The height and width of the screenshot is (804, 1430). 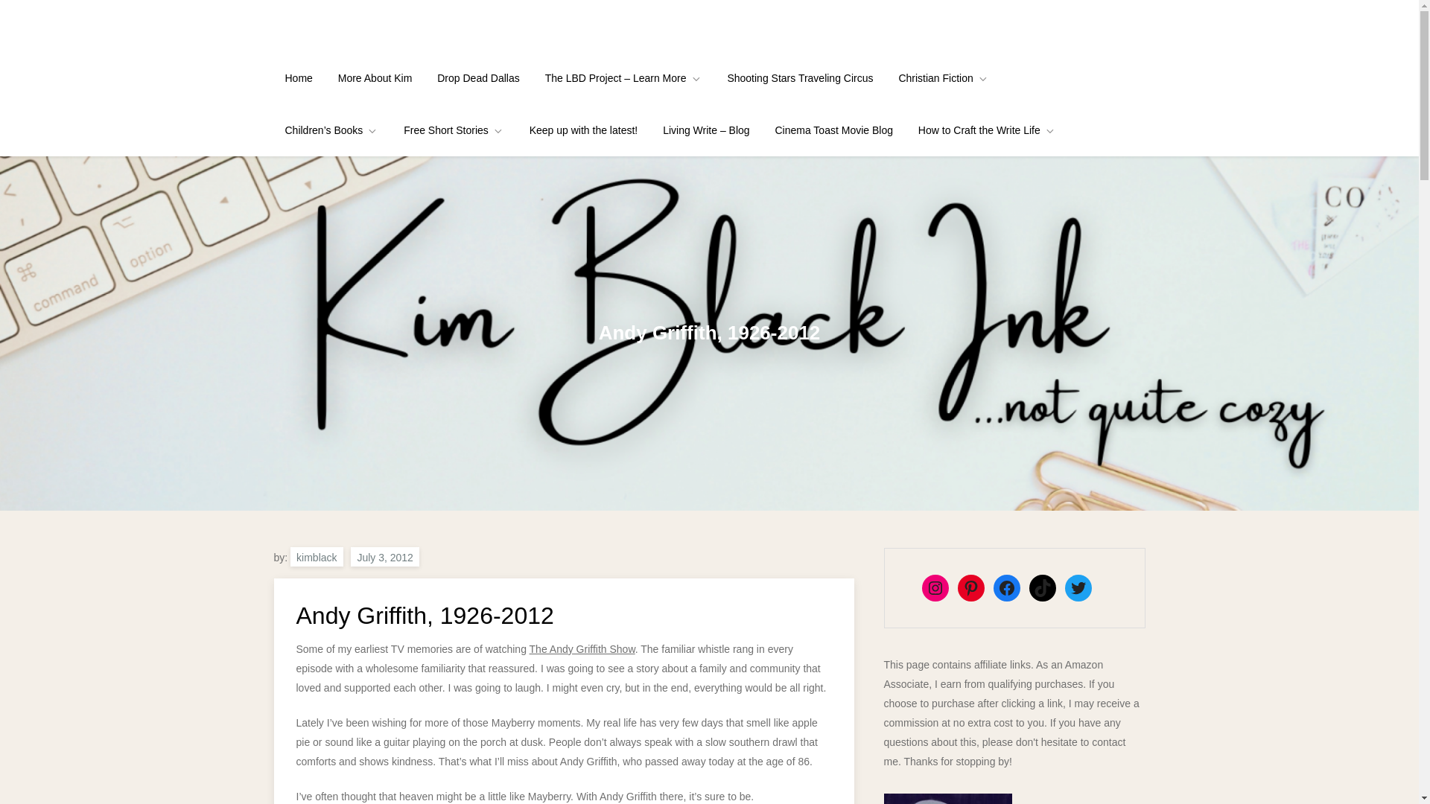 I want to click on More About Kim, so click(x=375, y=78).